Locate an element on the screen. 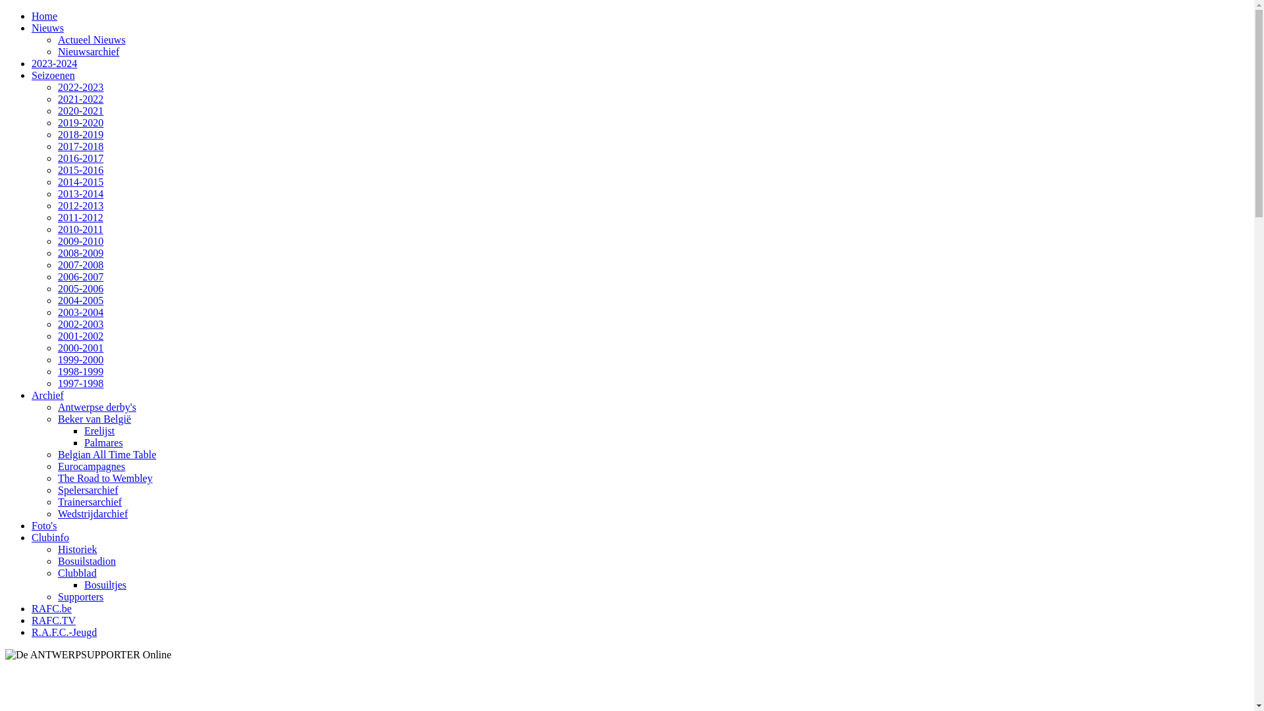 The width and height of the screenshot is (1264, 711). Palmares is located at coordinates (104, 442).